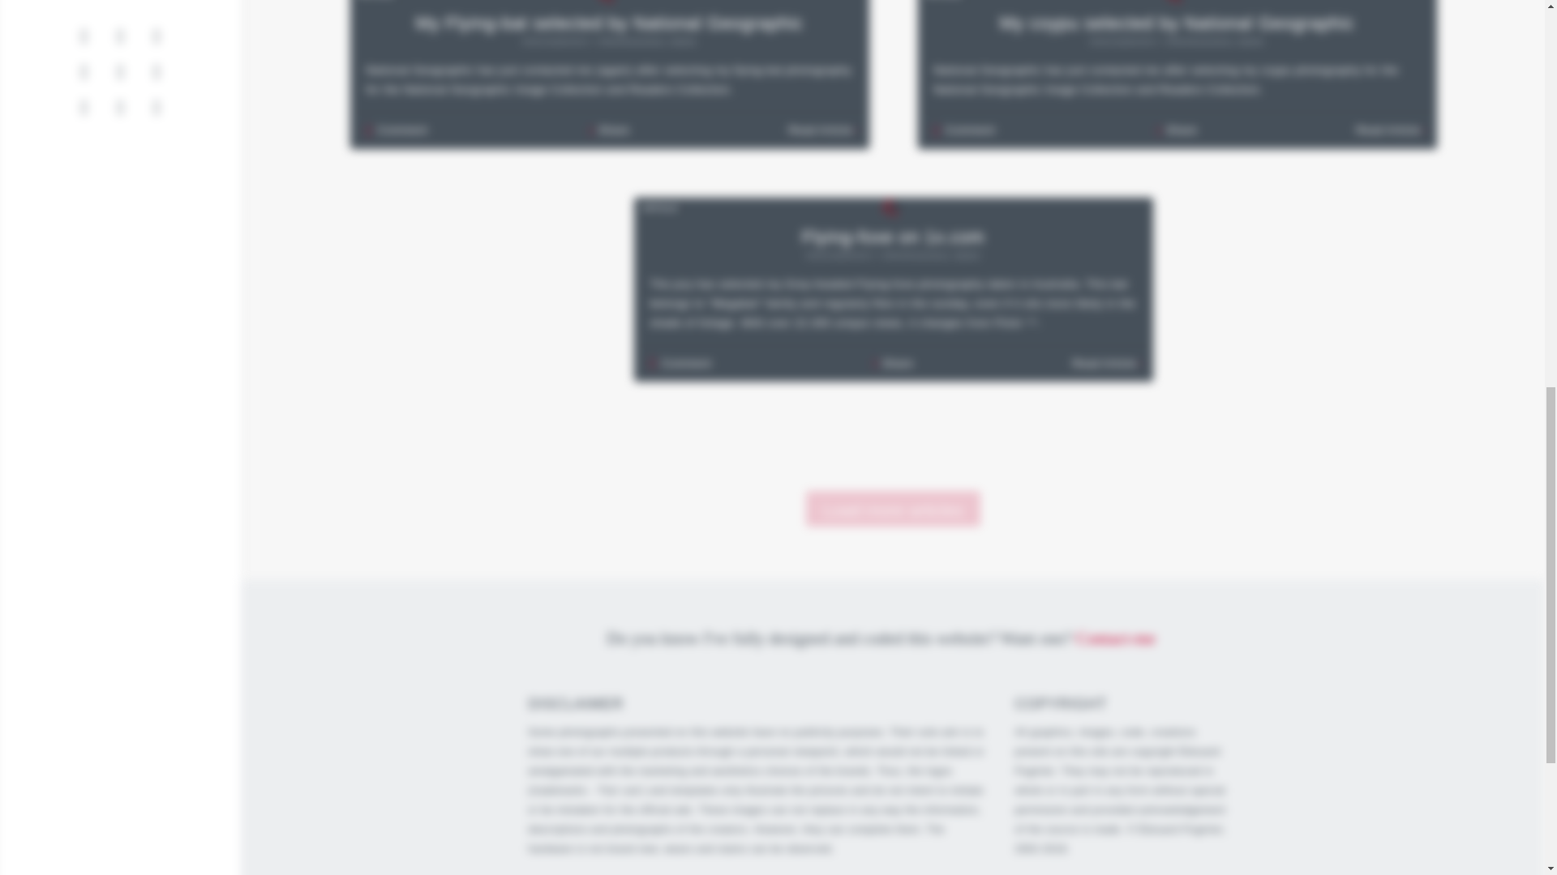  I want to click on Tumblr, so click(84, 106).